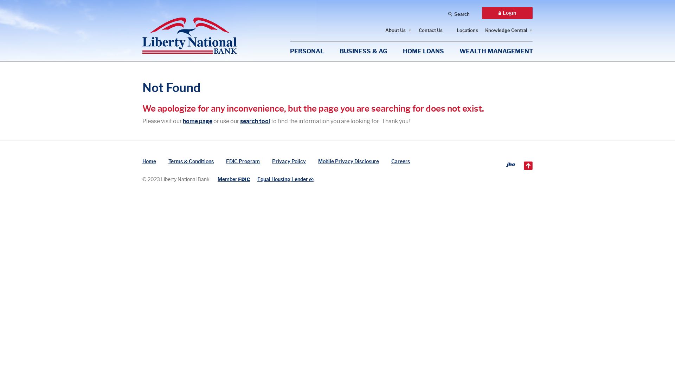 The image size is (675, 379). What do you see at coordinates (431, 30) in the screenshot?
I see `Contact Us` at bounding box center [431, 30].